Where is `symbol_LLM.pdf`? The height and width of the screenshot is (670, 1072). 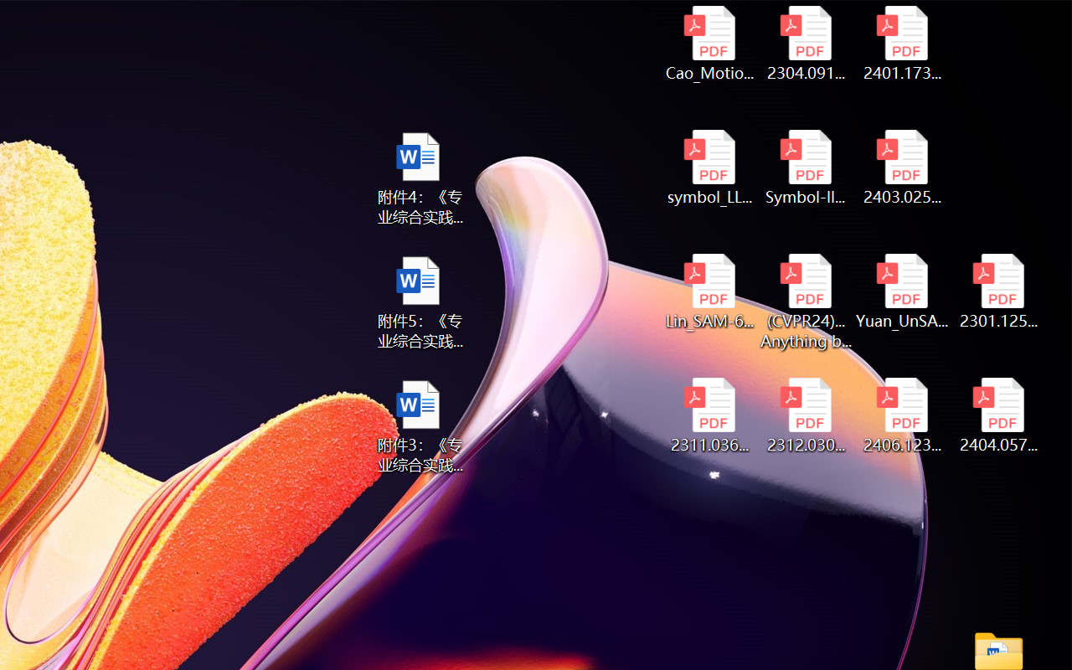
symbol_LLM.pdf is located at coordinates (709, 167).